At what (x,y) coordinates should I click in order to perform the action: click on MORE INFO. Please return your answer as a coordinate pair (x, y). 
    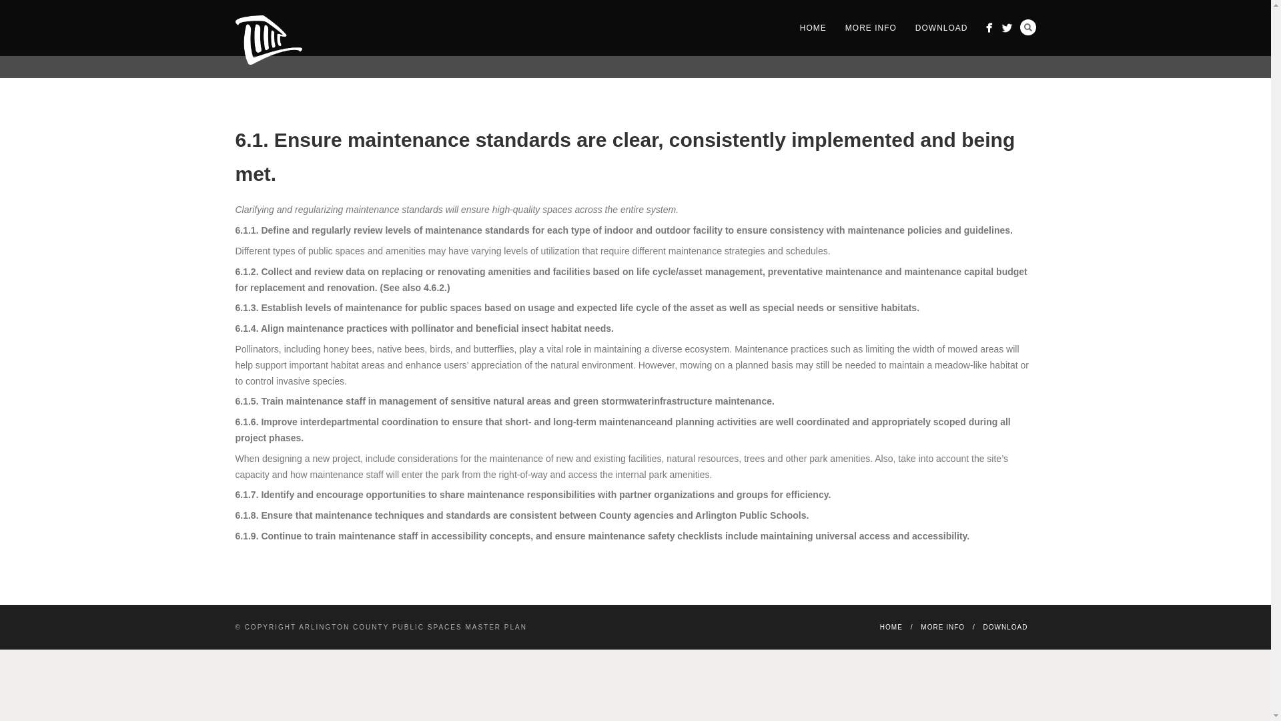
    Looking at the image, I should click on (942, 628).